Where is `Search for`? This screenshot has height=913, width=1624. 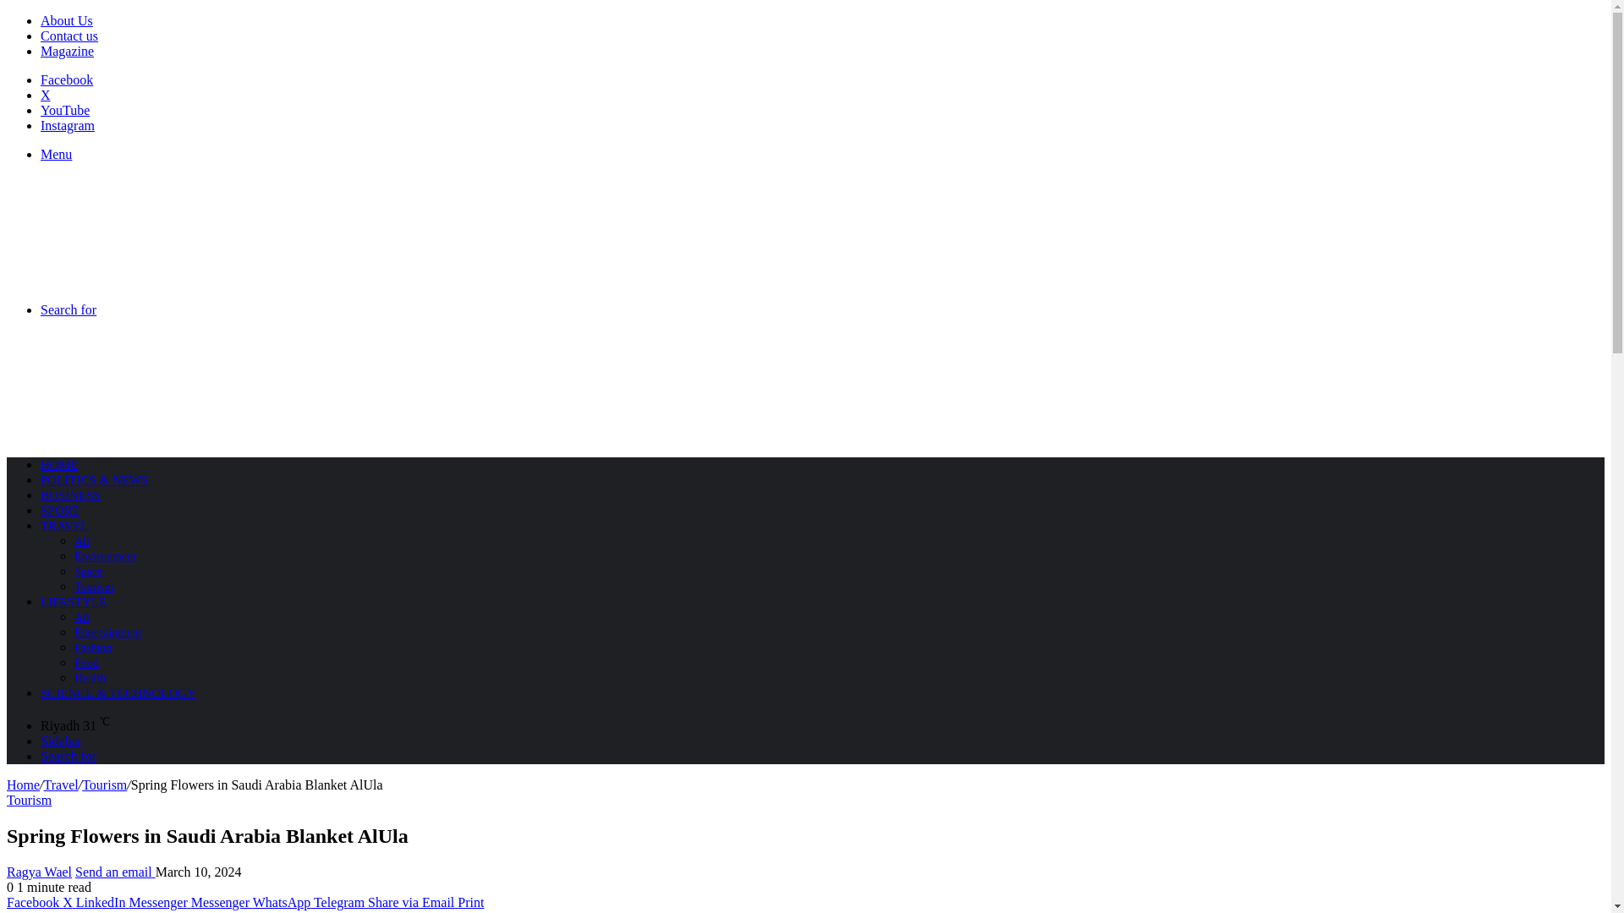 Search for is located at coordinates (68, 756).